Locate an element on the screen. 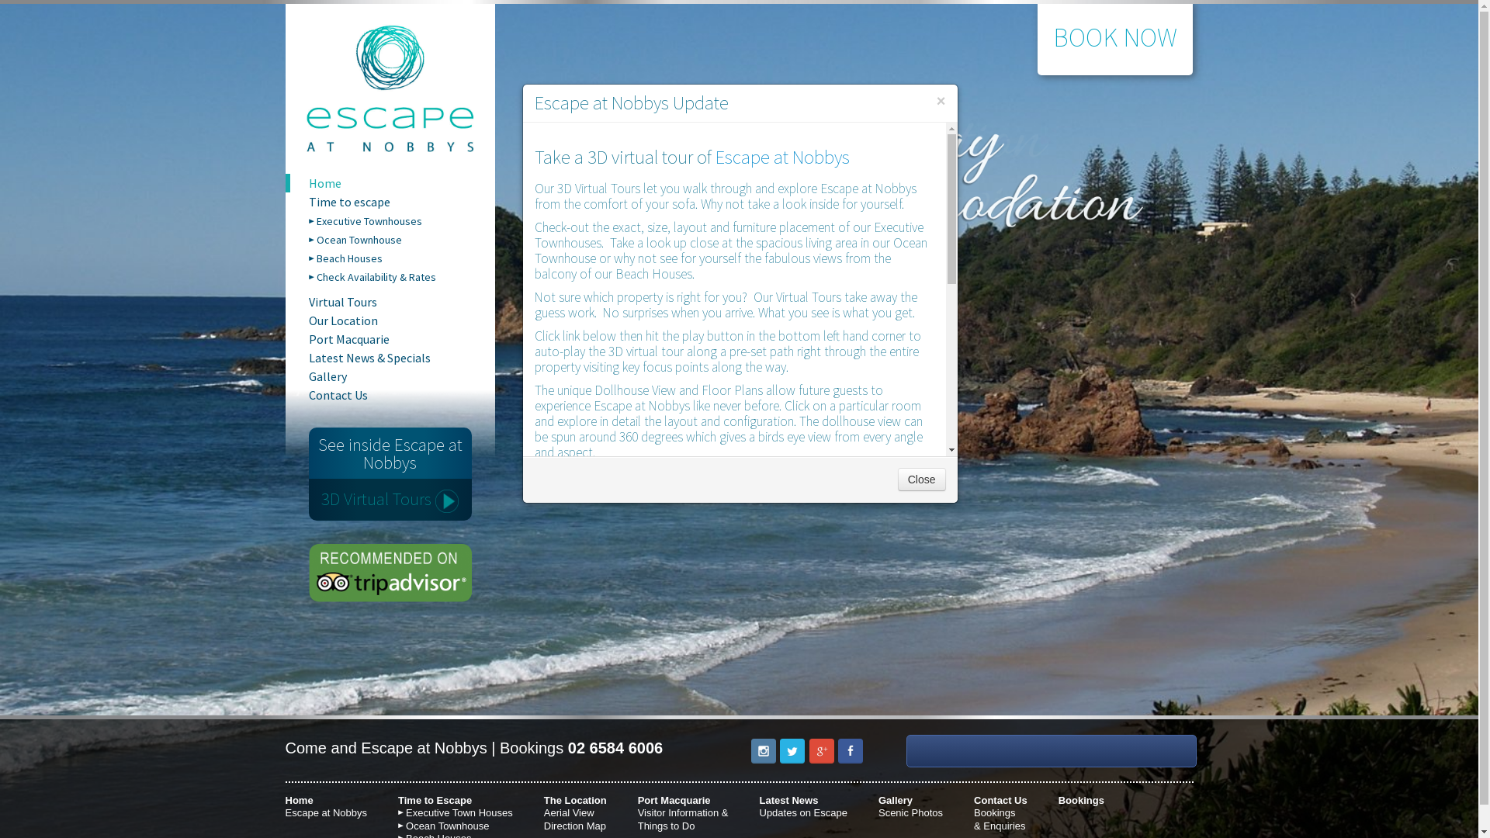  Beach Houses is located at coordinates (406, 258).